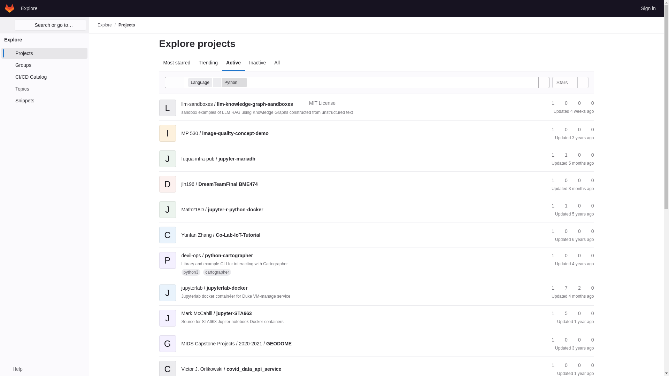  What do you see at coordinates (14, 369) in the screenshot?
I see `Help` at bounding box center [14, 369].